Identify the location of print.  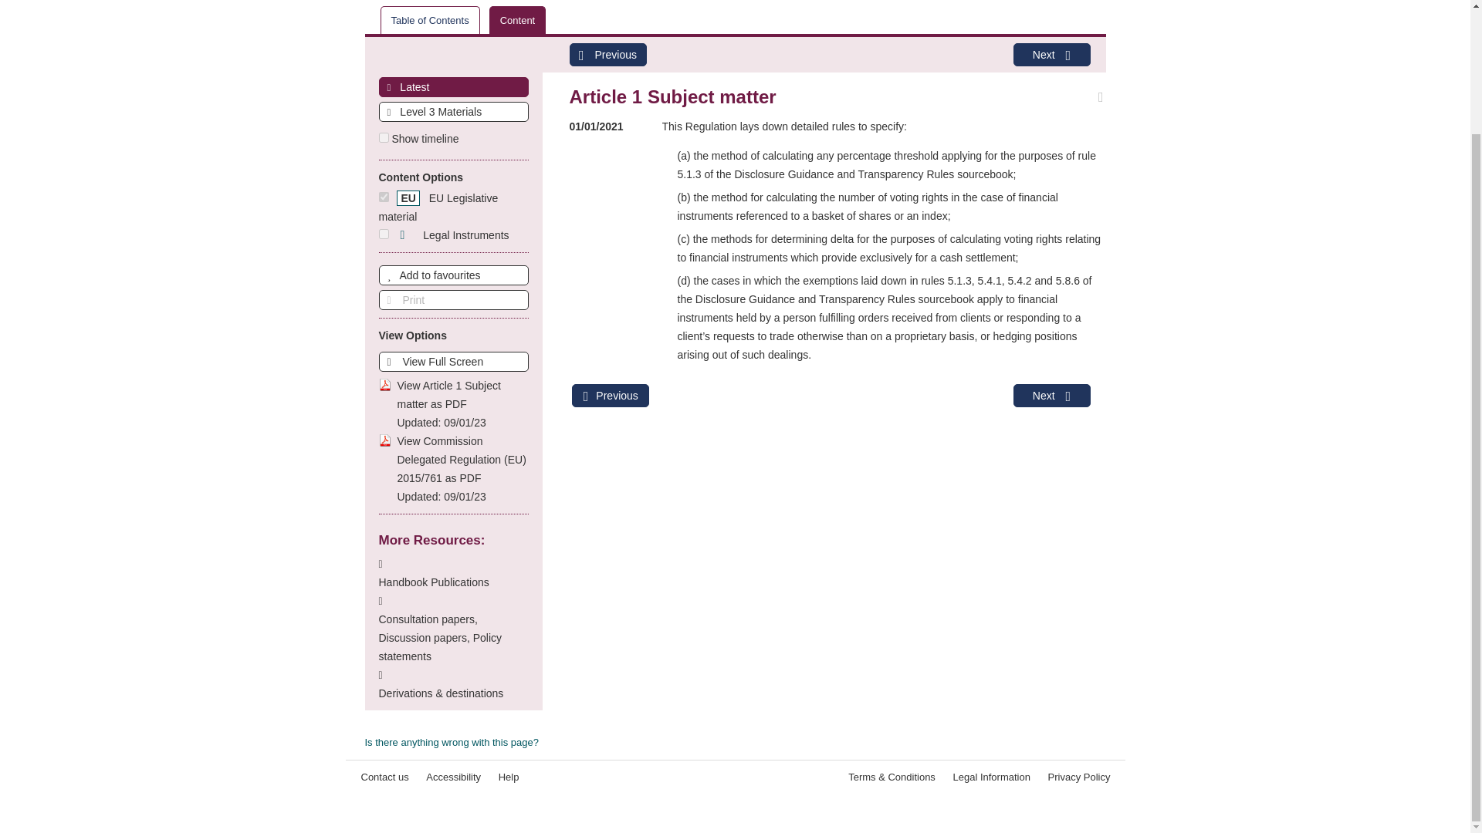
(452, 299).